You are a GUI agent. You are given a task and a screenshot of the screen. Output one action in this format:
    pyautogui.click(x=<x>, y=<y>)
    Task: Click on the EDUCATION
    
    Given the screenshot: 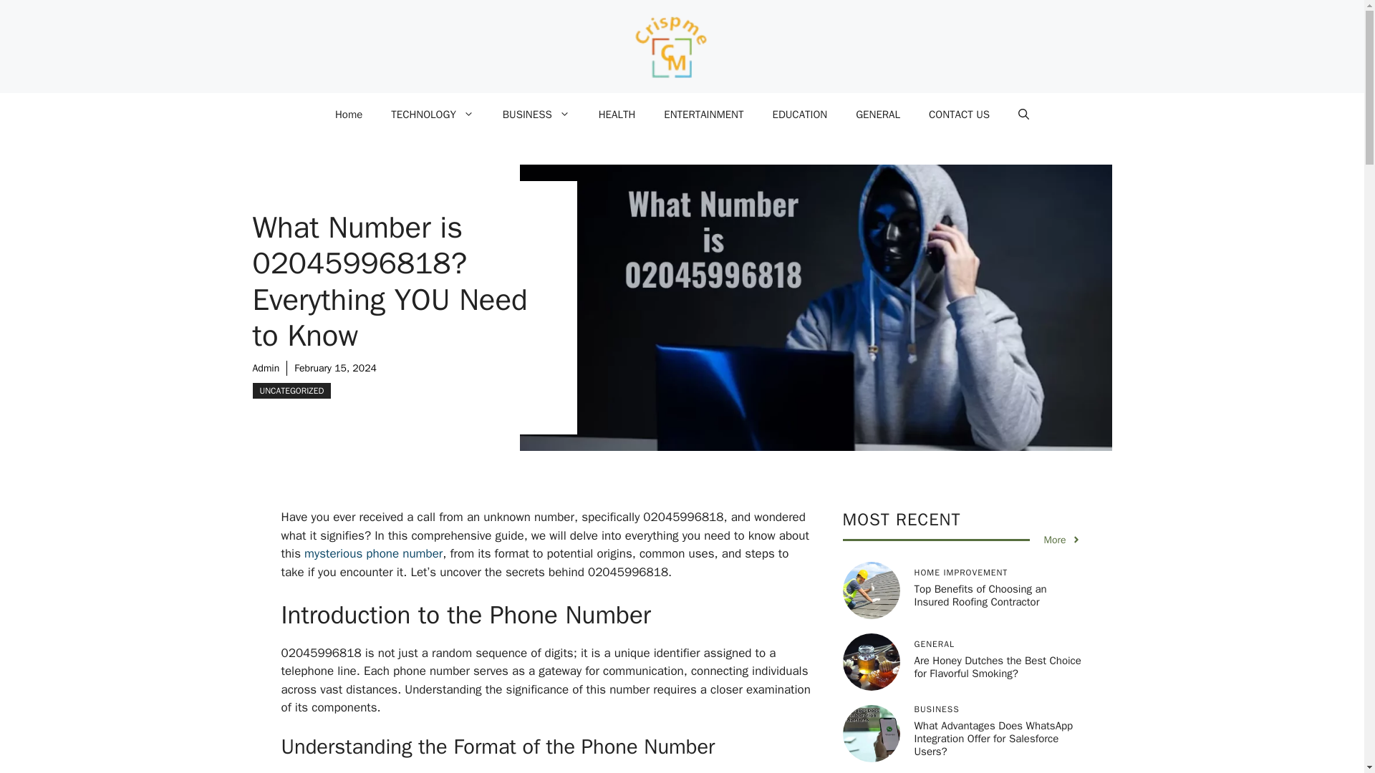 What is the action you would take?
    pyautogui.click(x=799, y=115)
    